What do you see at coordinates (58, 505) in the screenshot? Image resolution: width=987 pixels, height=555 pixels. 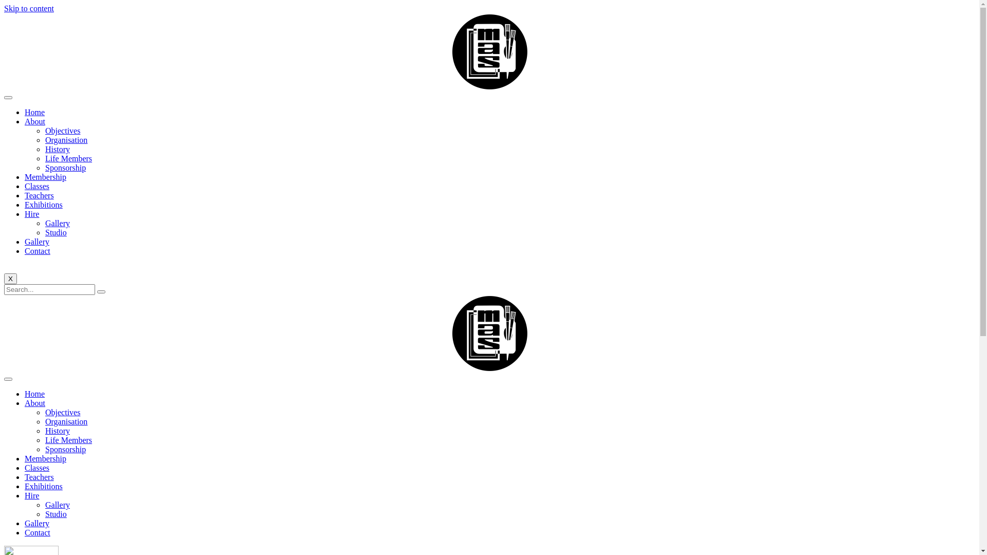 I see `Gallery` at bounding box center [58, 505].